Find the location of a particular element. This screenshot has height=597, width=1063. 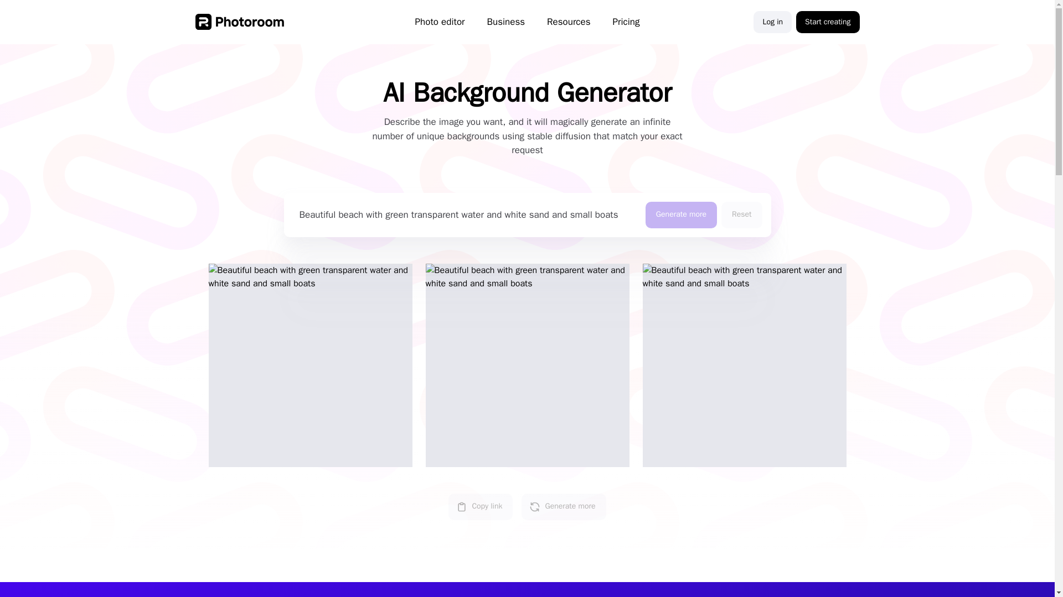

Resources is located at coordinates (568, 22).